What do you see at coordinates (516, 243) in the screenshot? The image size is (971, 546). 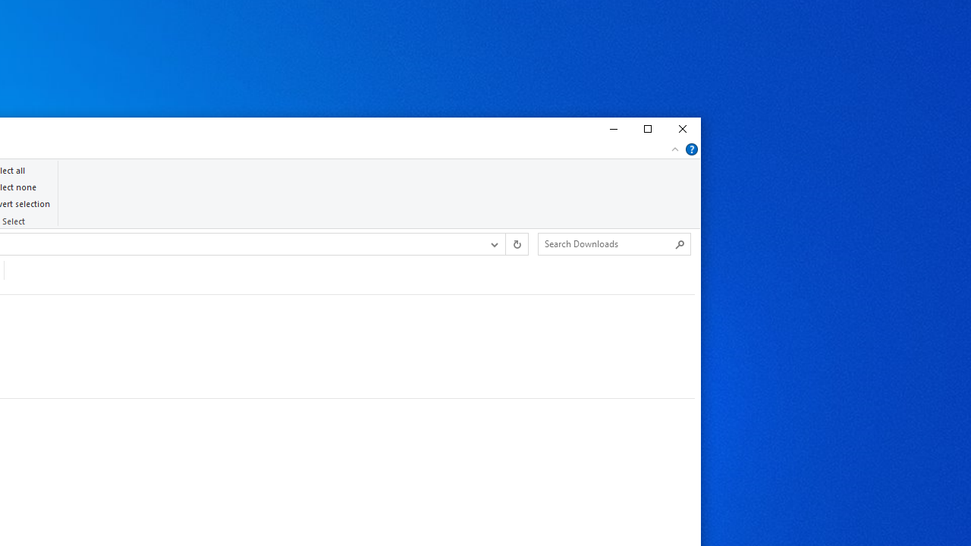 I see `Refresh "Downloads" (F5)` at bounding box center [516, 243].